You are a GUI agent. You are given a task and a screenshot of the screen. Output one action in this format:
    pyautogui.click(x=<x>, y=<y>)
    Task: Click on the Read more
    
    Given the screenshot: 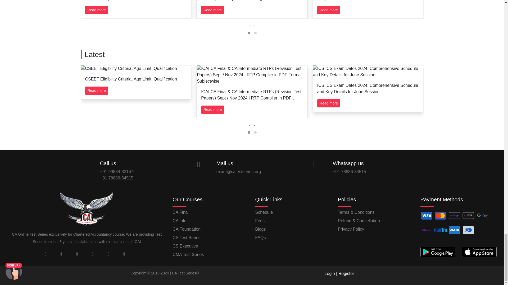 What is the action you would take?
    pyautogui.click(x=96, y=91)
    